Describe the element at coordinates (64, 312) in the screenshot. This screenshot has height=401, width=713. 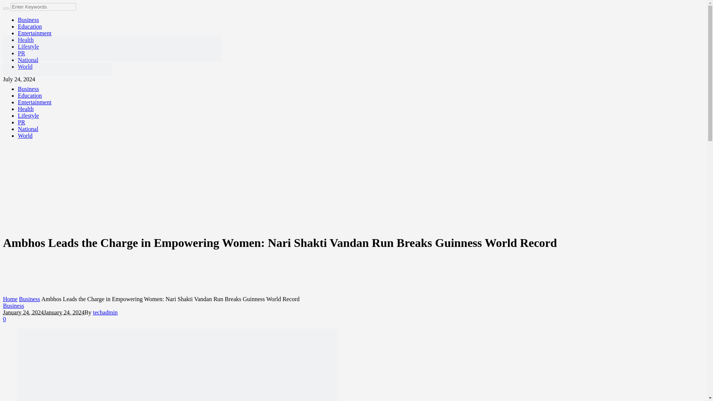
I see `January 24, 2024` at that location.